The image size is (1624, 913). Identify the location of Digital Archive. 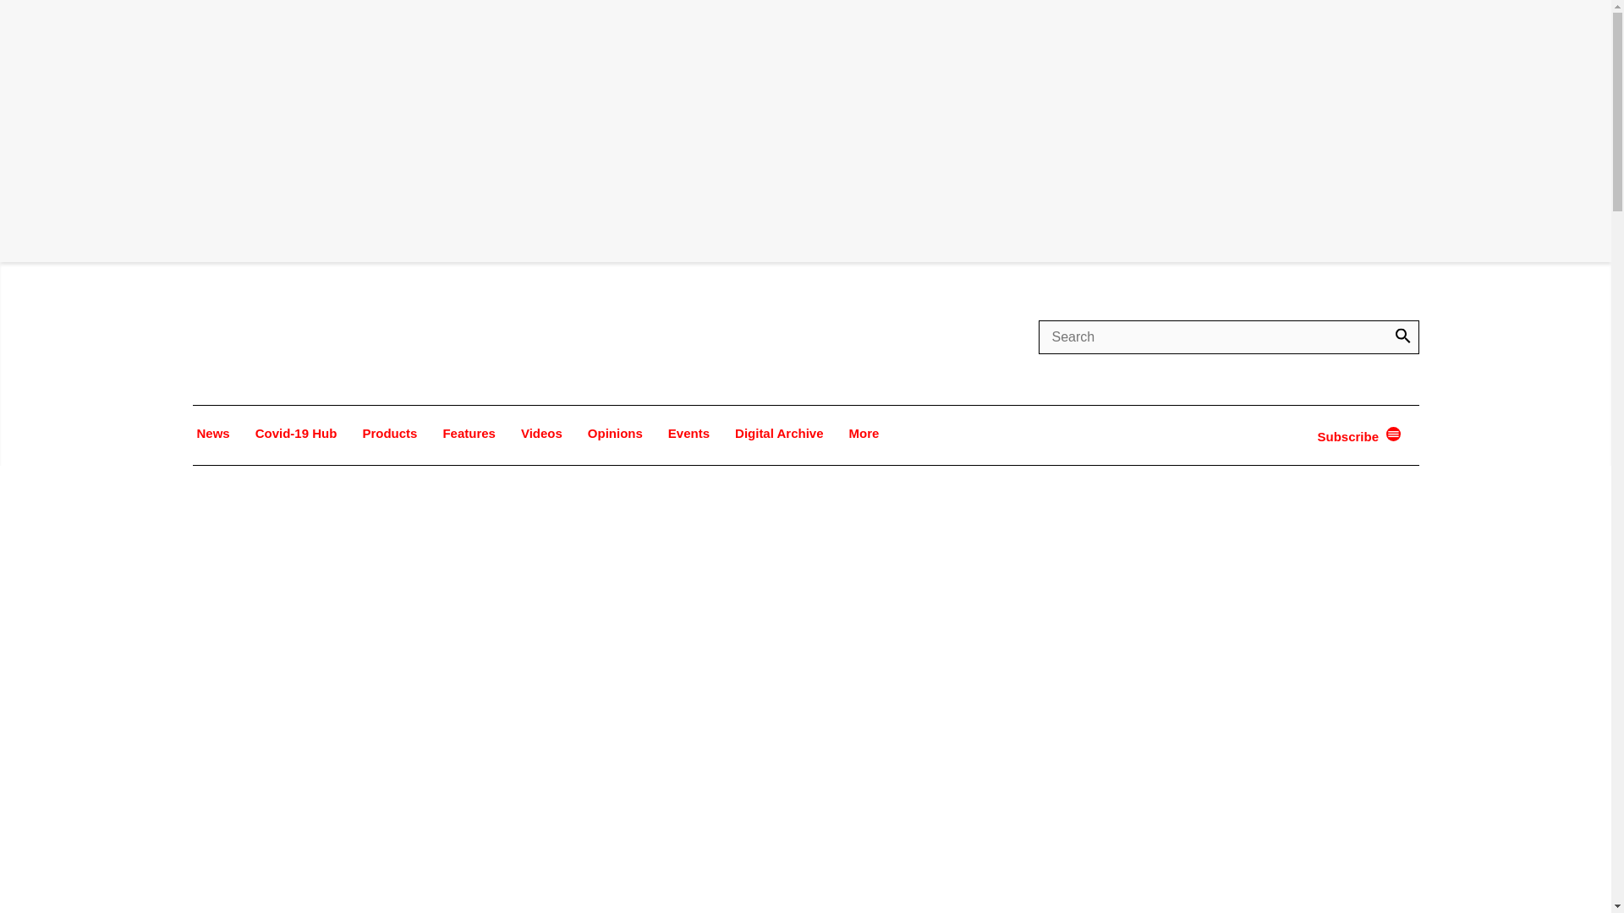
(778, 433).